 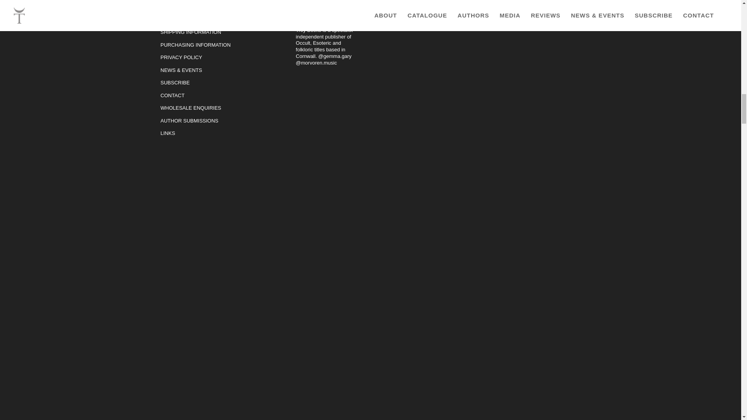 I want to click on AUTHOR SUBMISSIONS, so click(x=189, y=121).